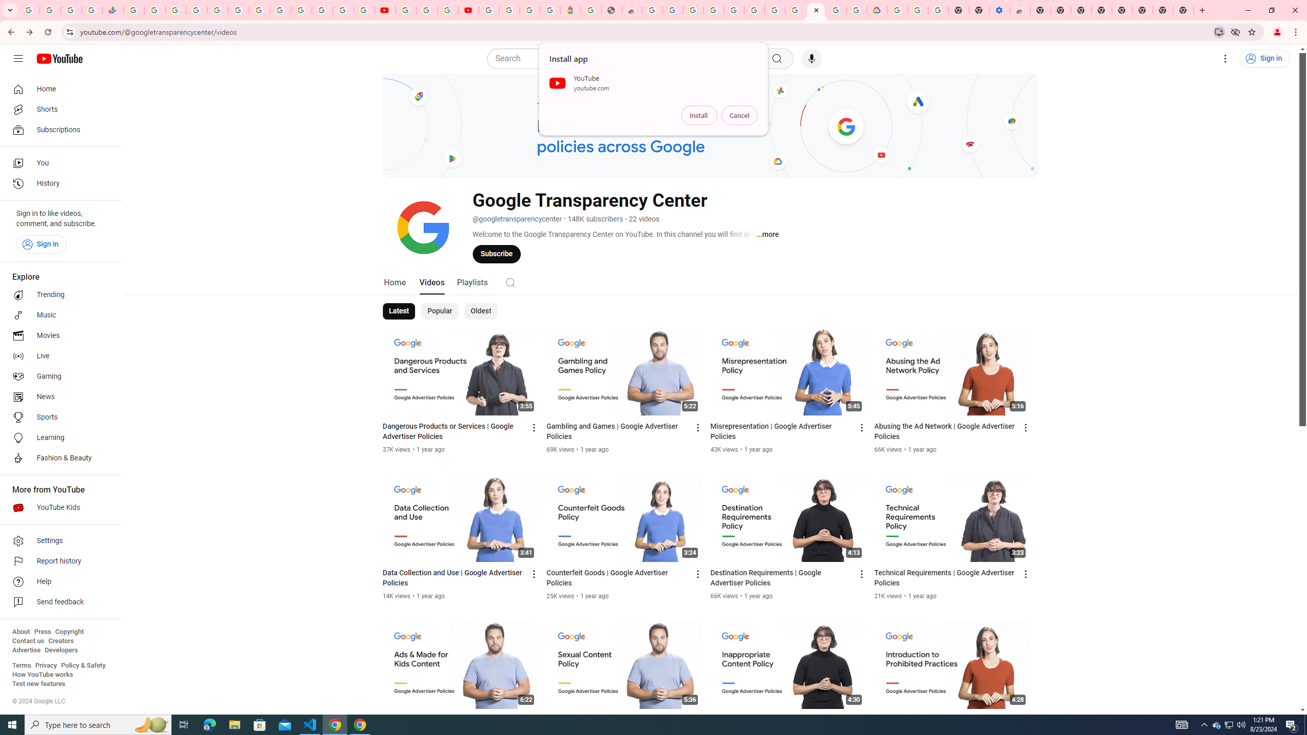 The width and height of the screenshot is (1307, 735). Describe the element at coordinates (59, 58) in the screenshot. I see `YouTube Home` at that location.